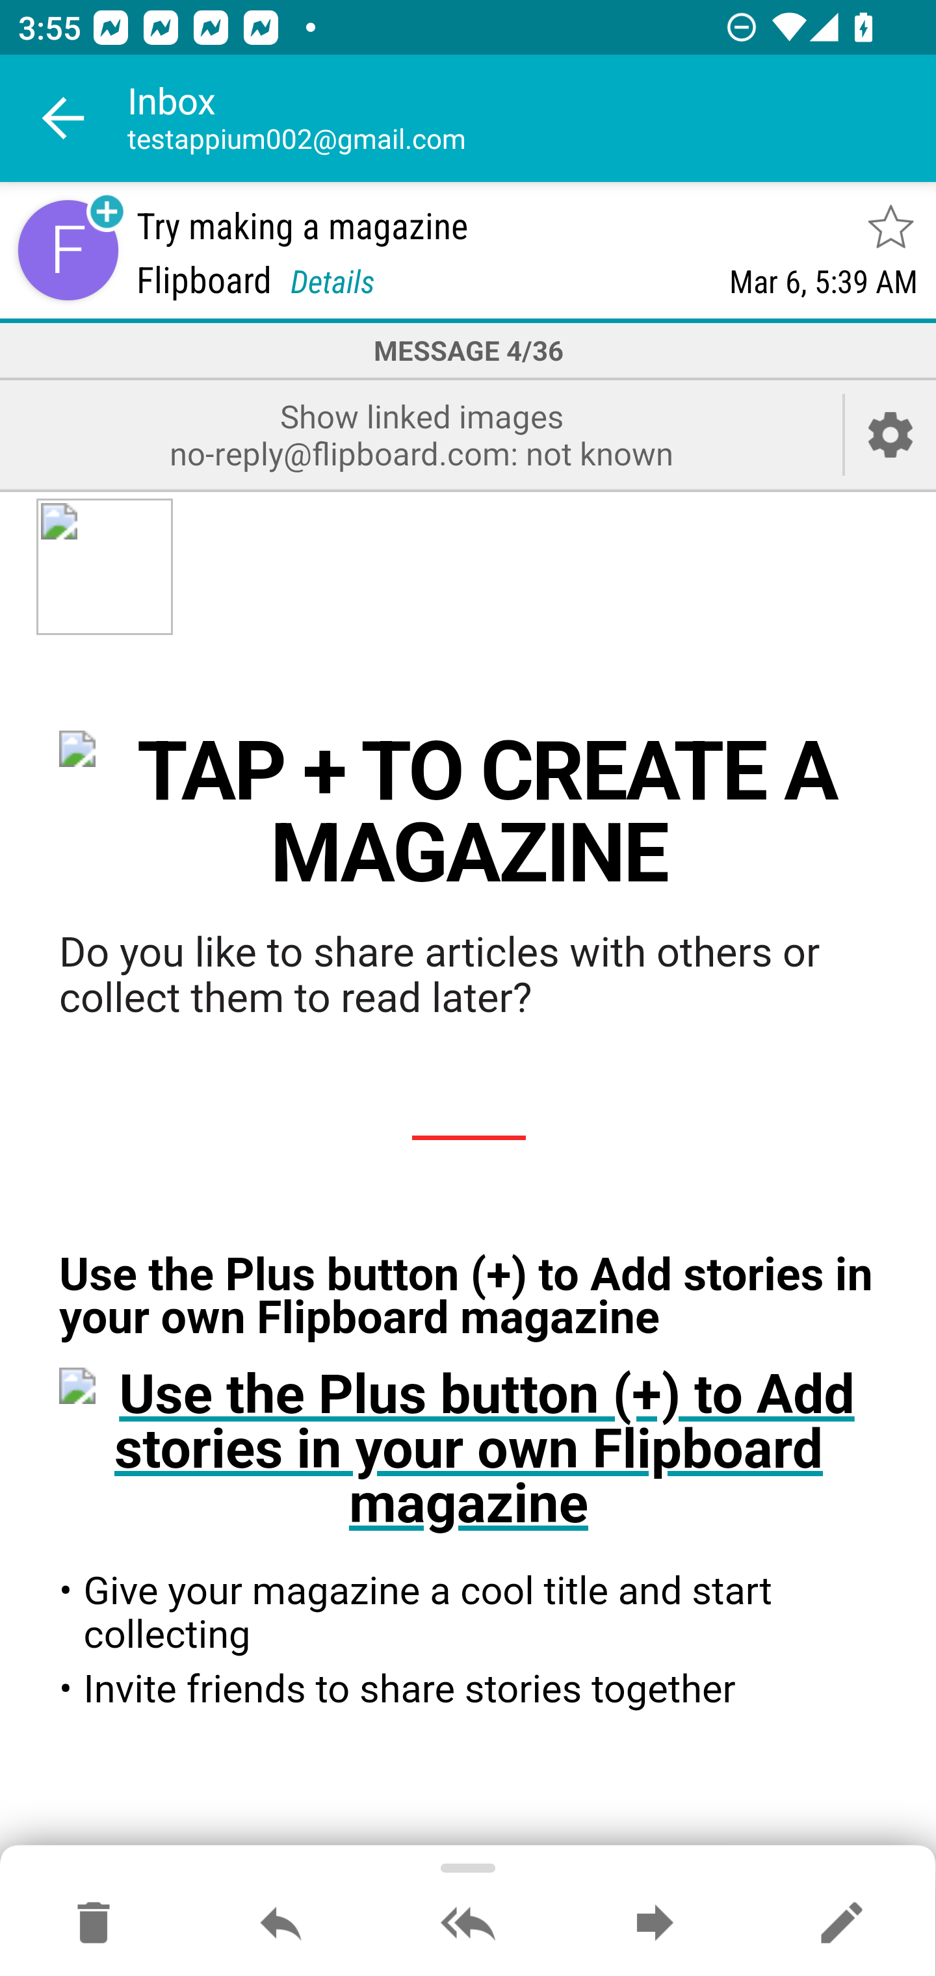 The image size is (936, 1976). I want to click on Navigate up, so click(64, 118).